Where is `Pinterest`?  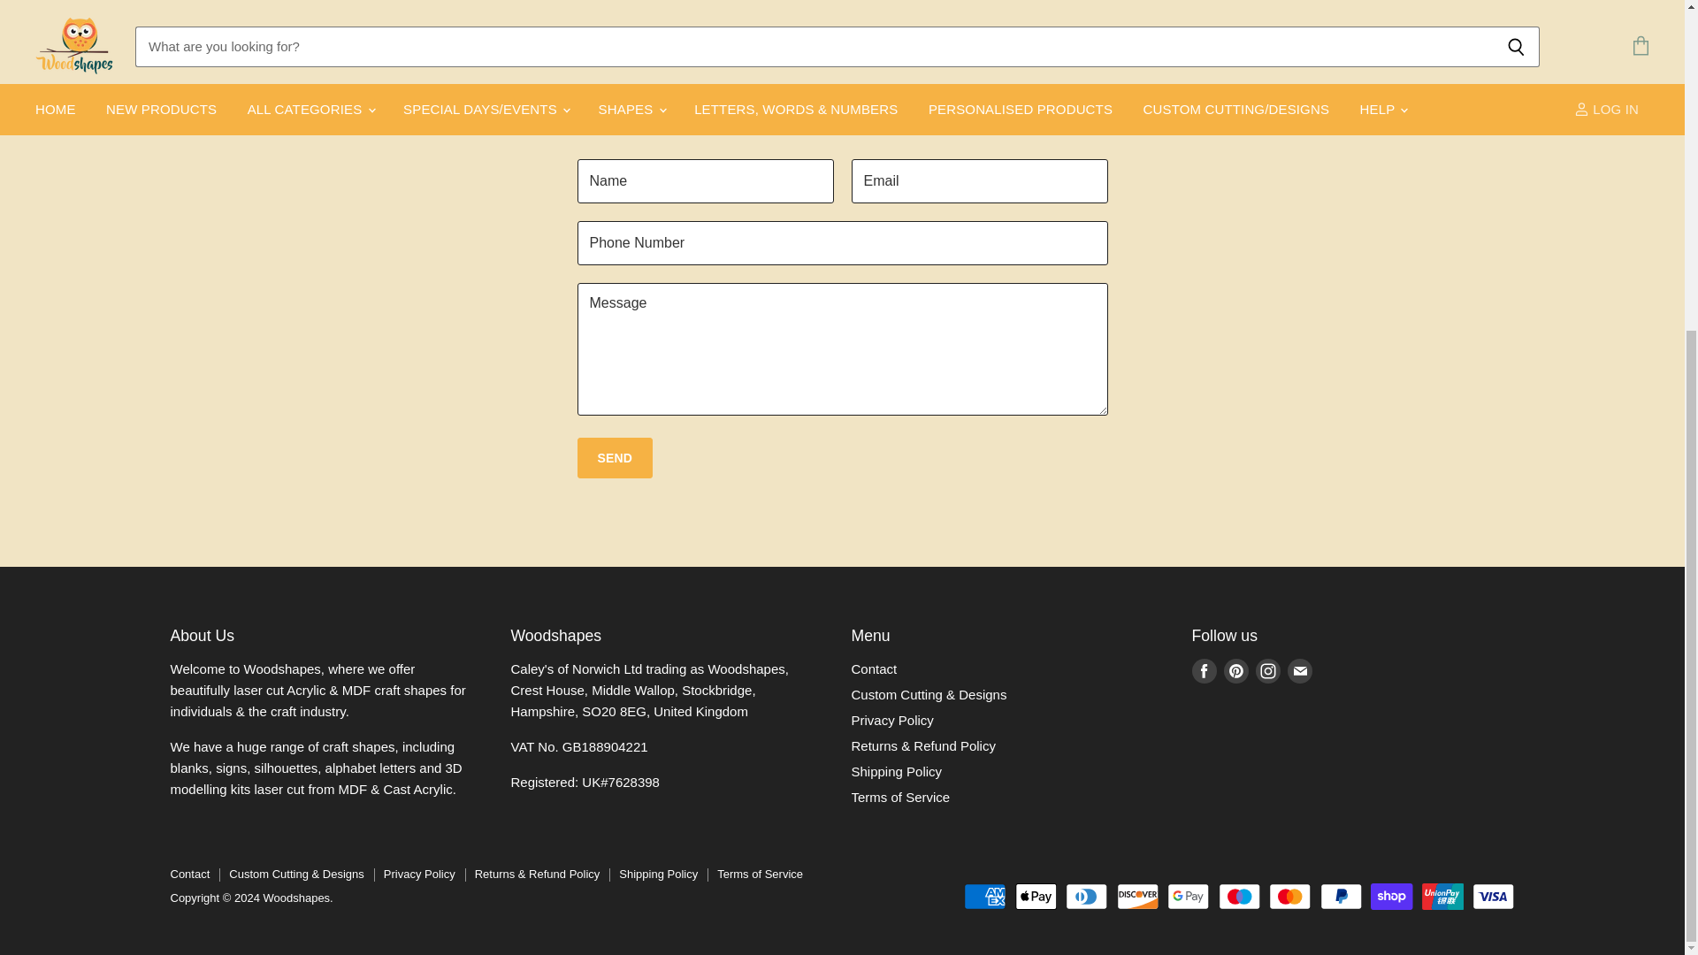 Pinterest is located at coordinates (1236, 670).